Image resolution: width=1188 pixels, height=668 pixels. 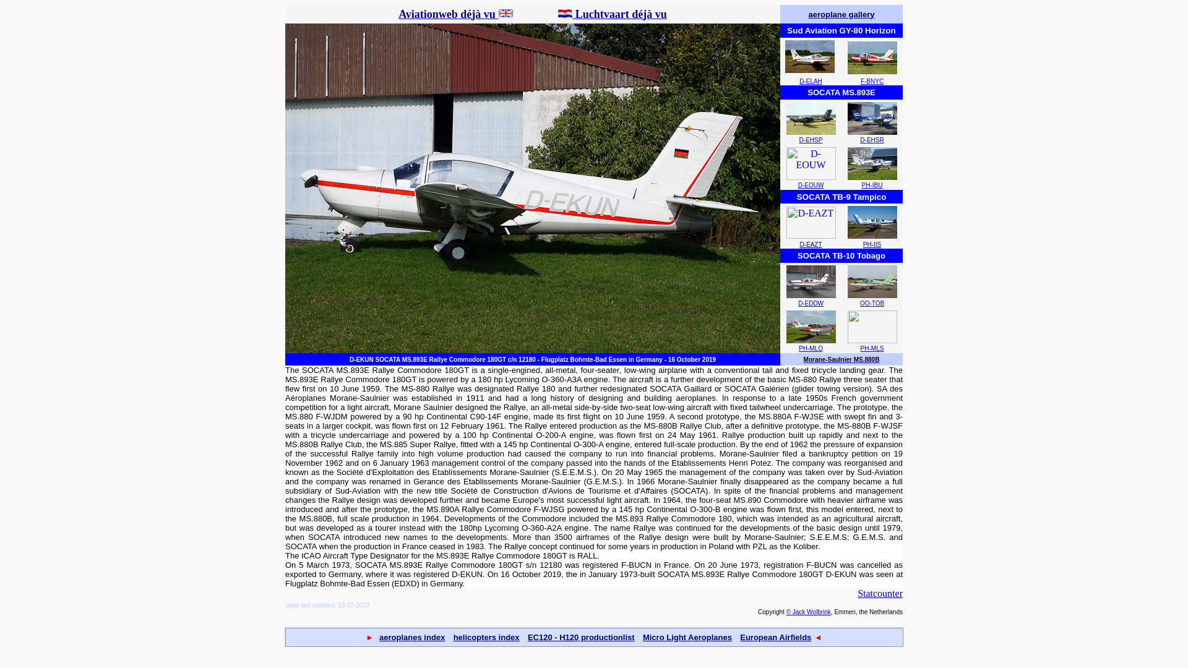 I want to click on helicopters index, so click(x=486, y=636).